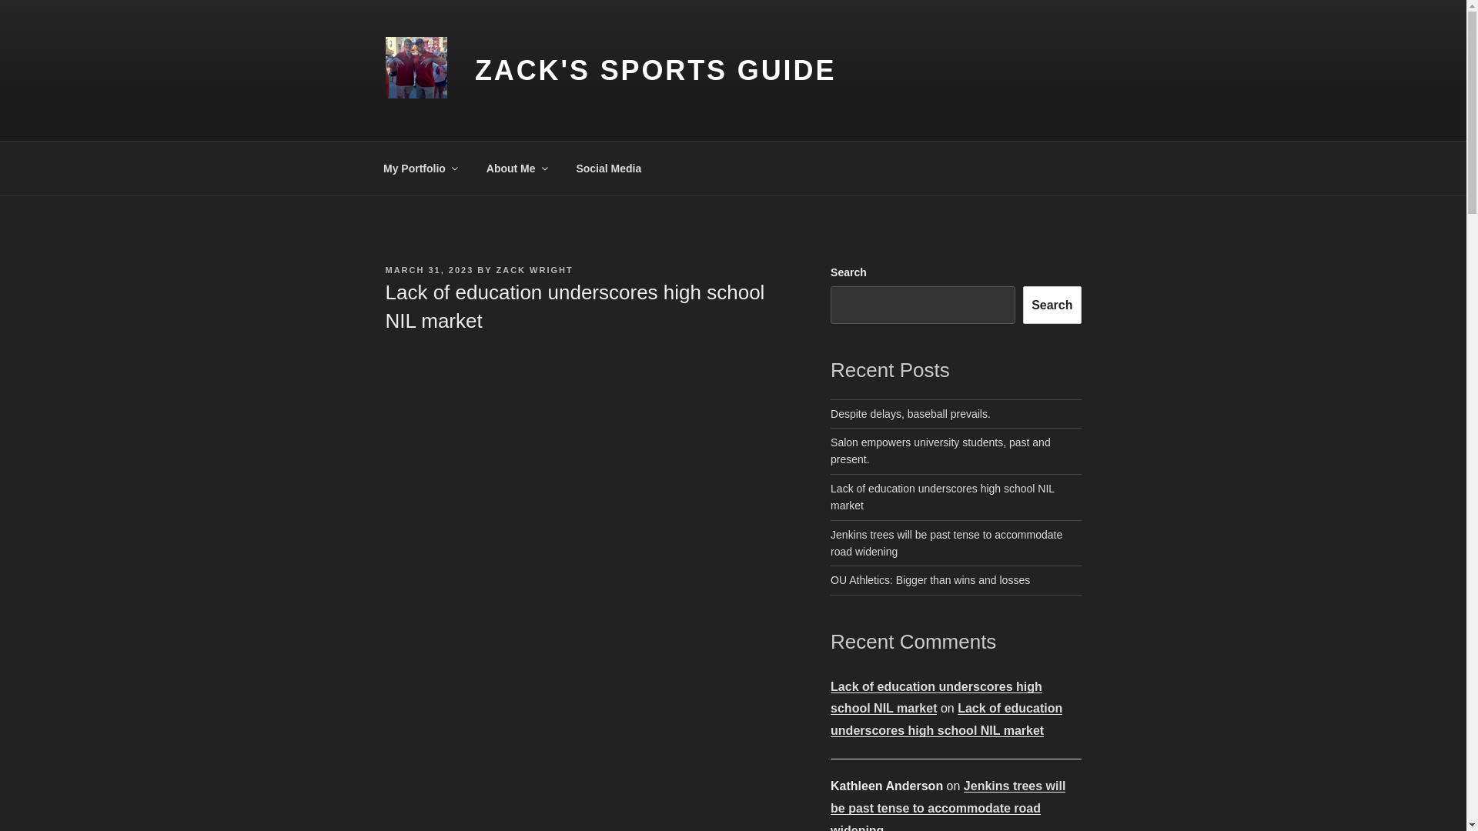 This screenshot has width=1478, height=831. I want to click on Salon empowers university students, past and present., so click(941, 451).